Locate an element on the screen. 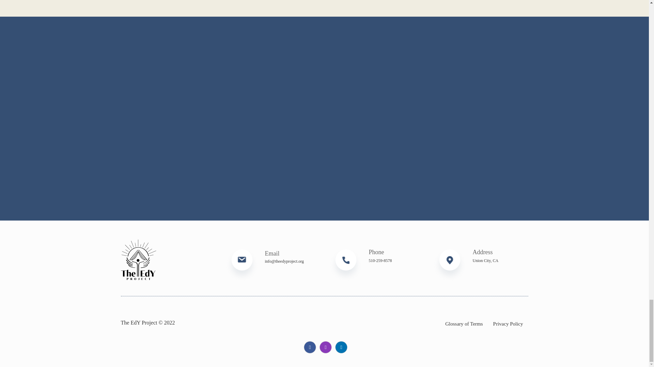 The image size is (654, 367). Glossary of Terms is located at coordinates (464, 319).